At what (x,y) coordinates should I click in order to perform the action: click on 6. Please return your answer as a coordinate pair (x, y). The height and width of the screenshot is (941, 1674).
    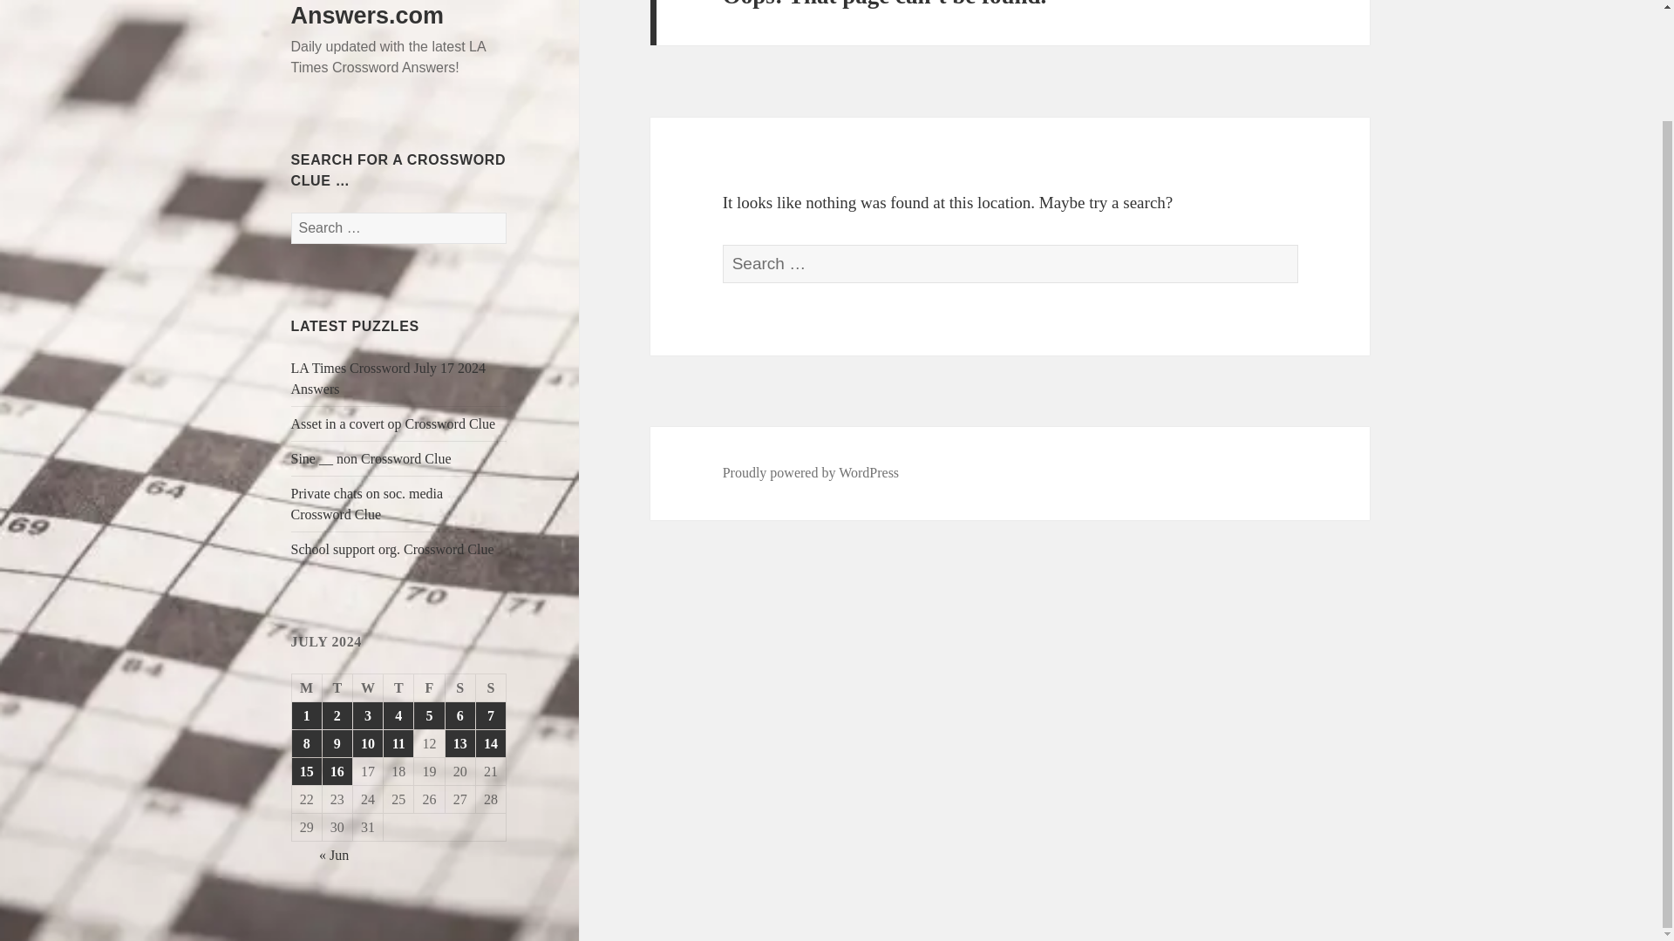
    Looking at the image, I should click on (460, 715).